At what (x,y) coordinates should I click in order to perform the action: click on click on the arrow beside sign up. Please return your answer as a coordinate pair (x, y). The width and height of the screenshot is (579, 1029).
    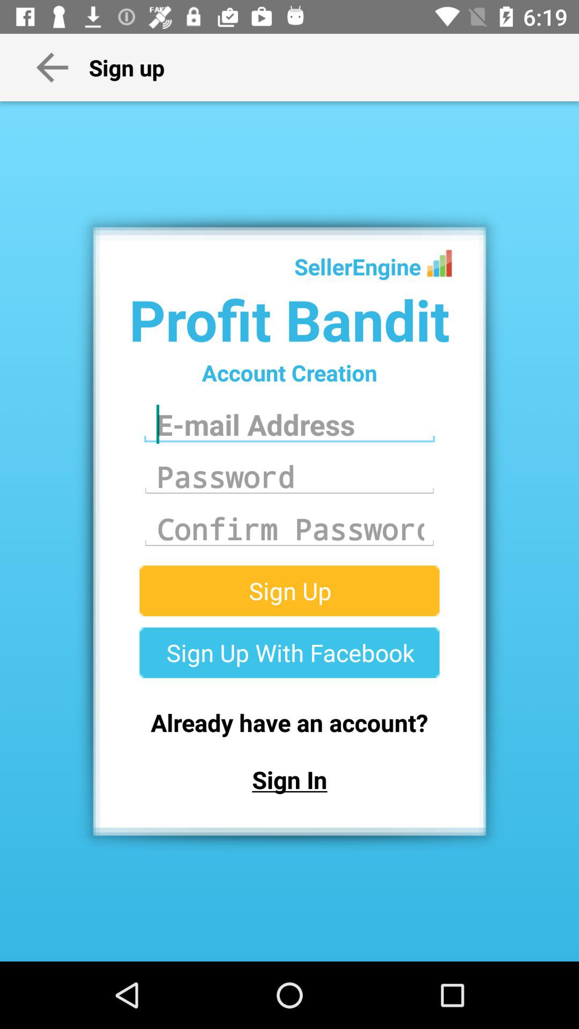
    Looking at the image, I should click on (53, 68).